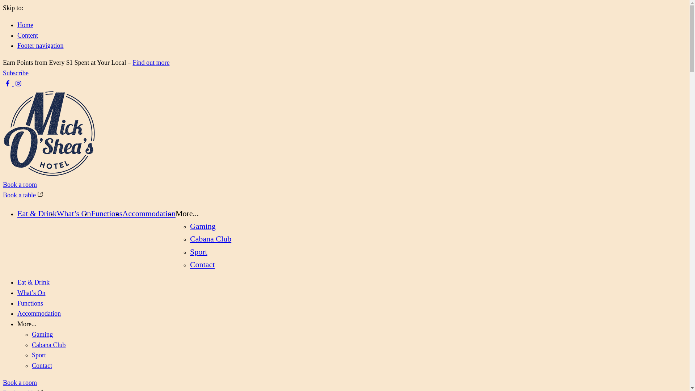  I want to click on More..., so click(27, 324).